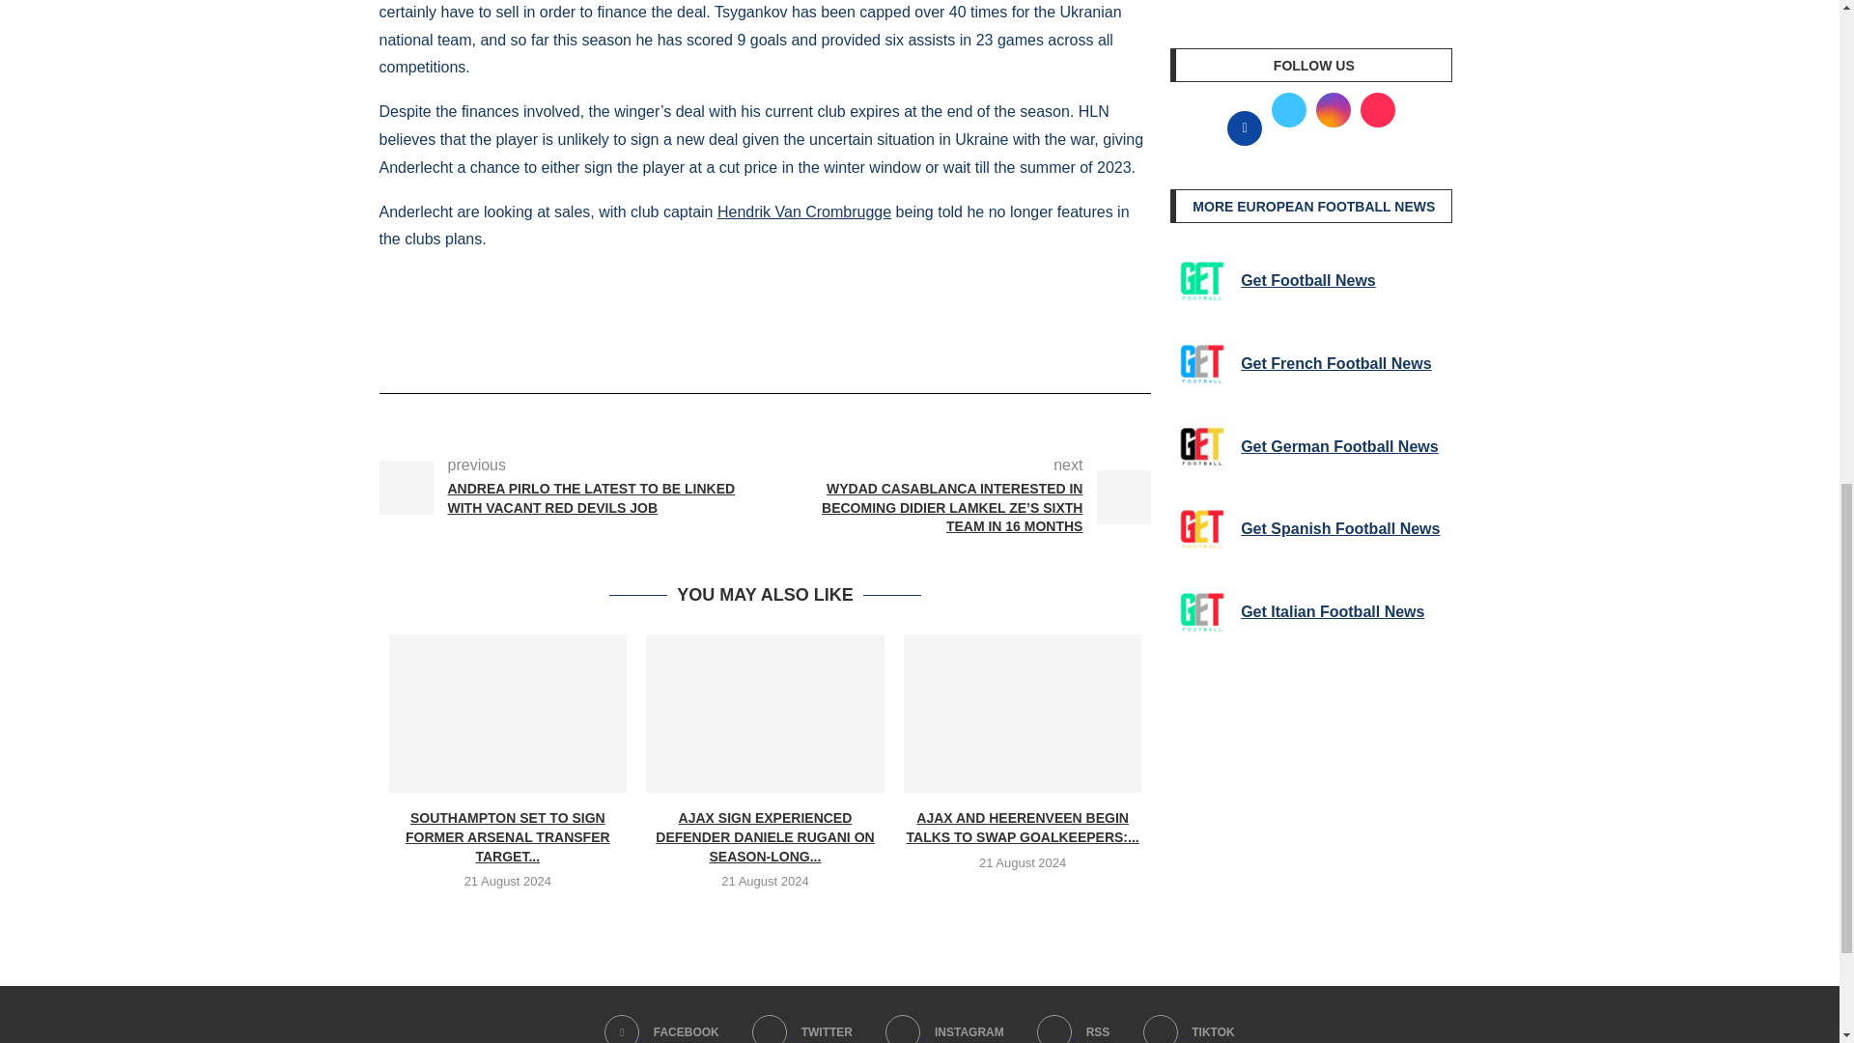 The width and height of the screenshot is (1854, 1043). Describe the element at coordinates (1201, 364) in the screenshot. I see `Get French Football News` at that location.